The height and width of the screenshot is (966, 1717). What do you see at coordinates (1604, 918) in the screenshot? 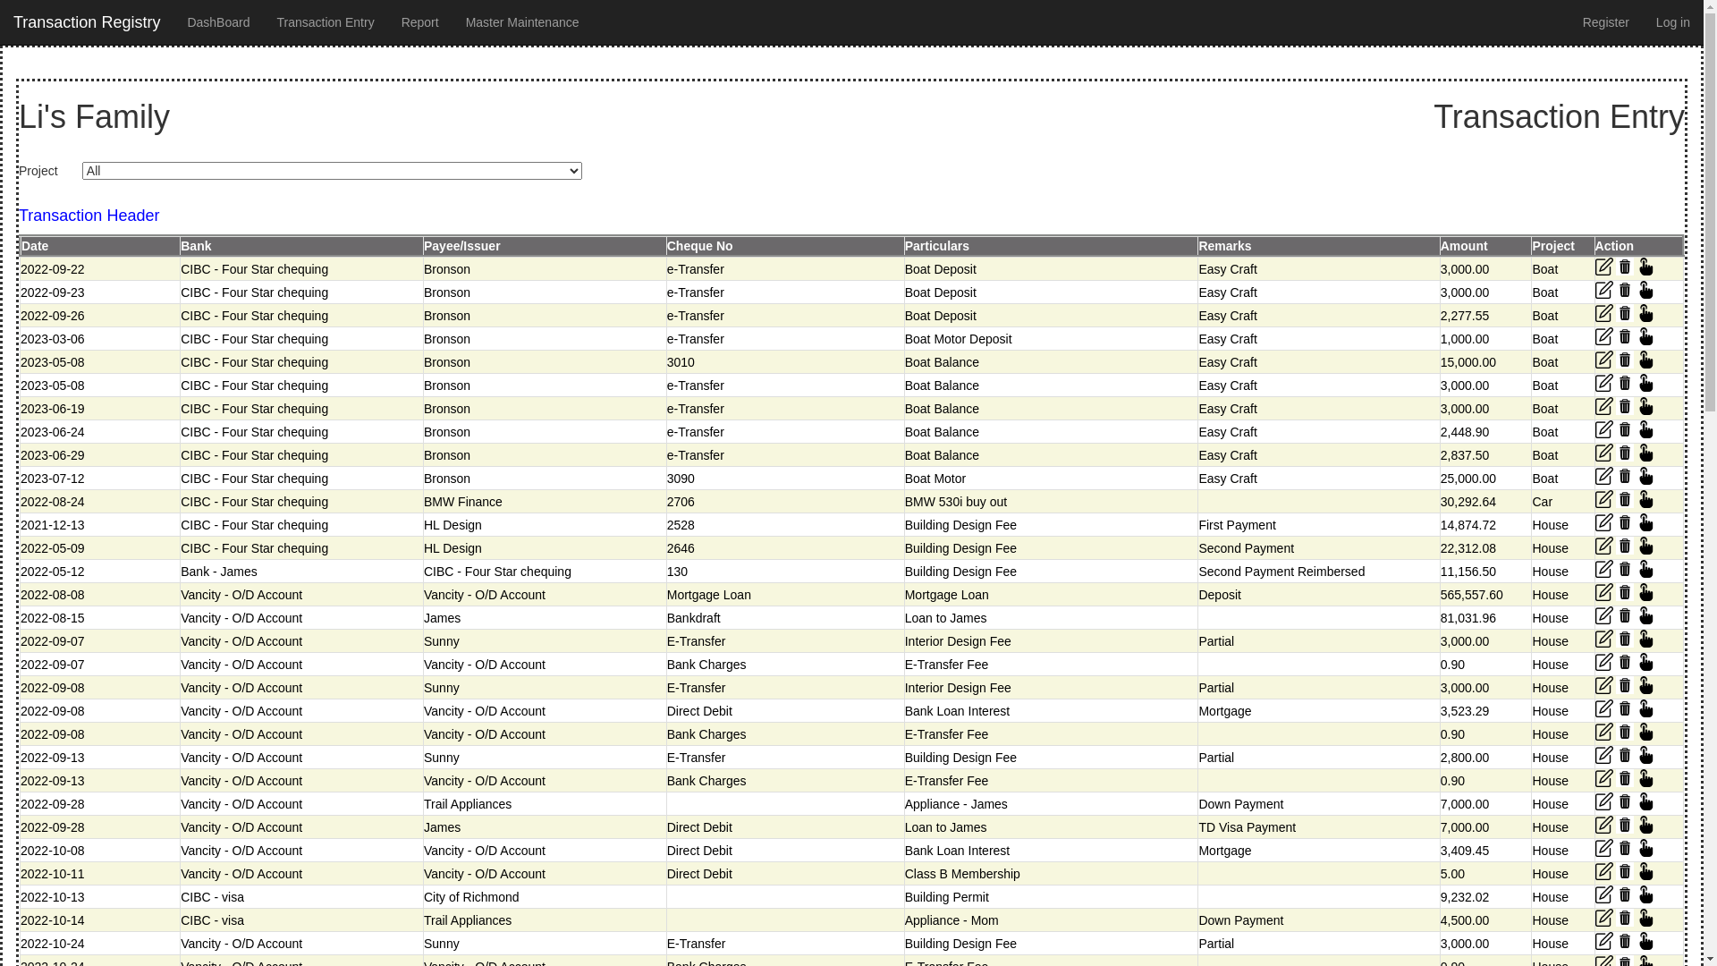
I see `Edit` at bounding box center [1604, 918].